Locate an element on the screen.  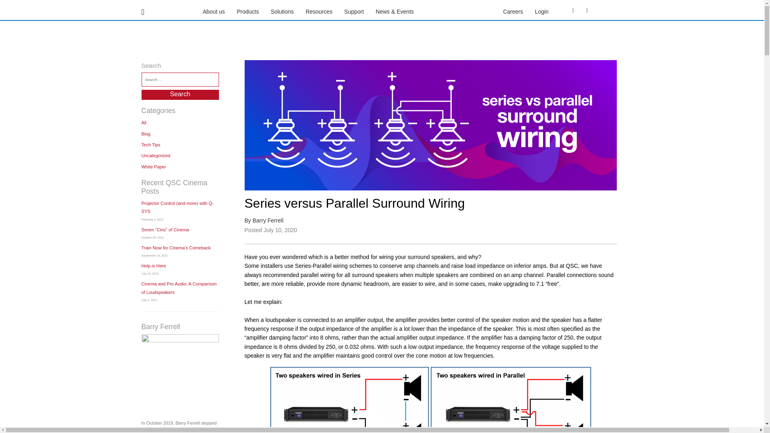
Solutions is located at coordinates (282, 11).